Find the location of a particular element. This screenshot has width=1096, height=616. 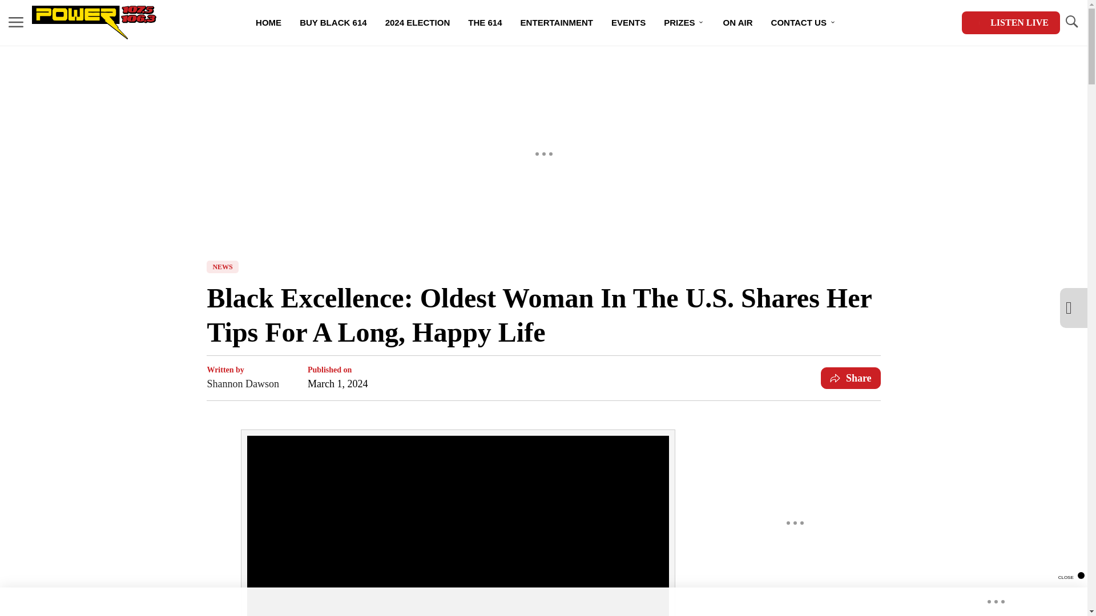

Shannon Dawson is located at coordinates (243, 383).